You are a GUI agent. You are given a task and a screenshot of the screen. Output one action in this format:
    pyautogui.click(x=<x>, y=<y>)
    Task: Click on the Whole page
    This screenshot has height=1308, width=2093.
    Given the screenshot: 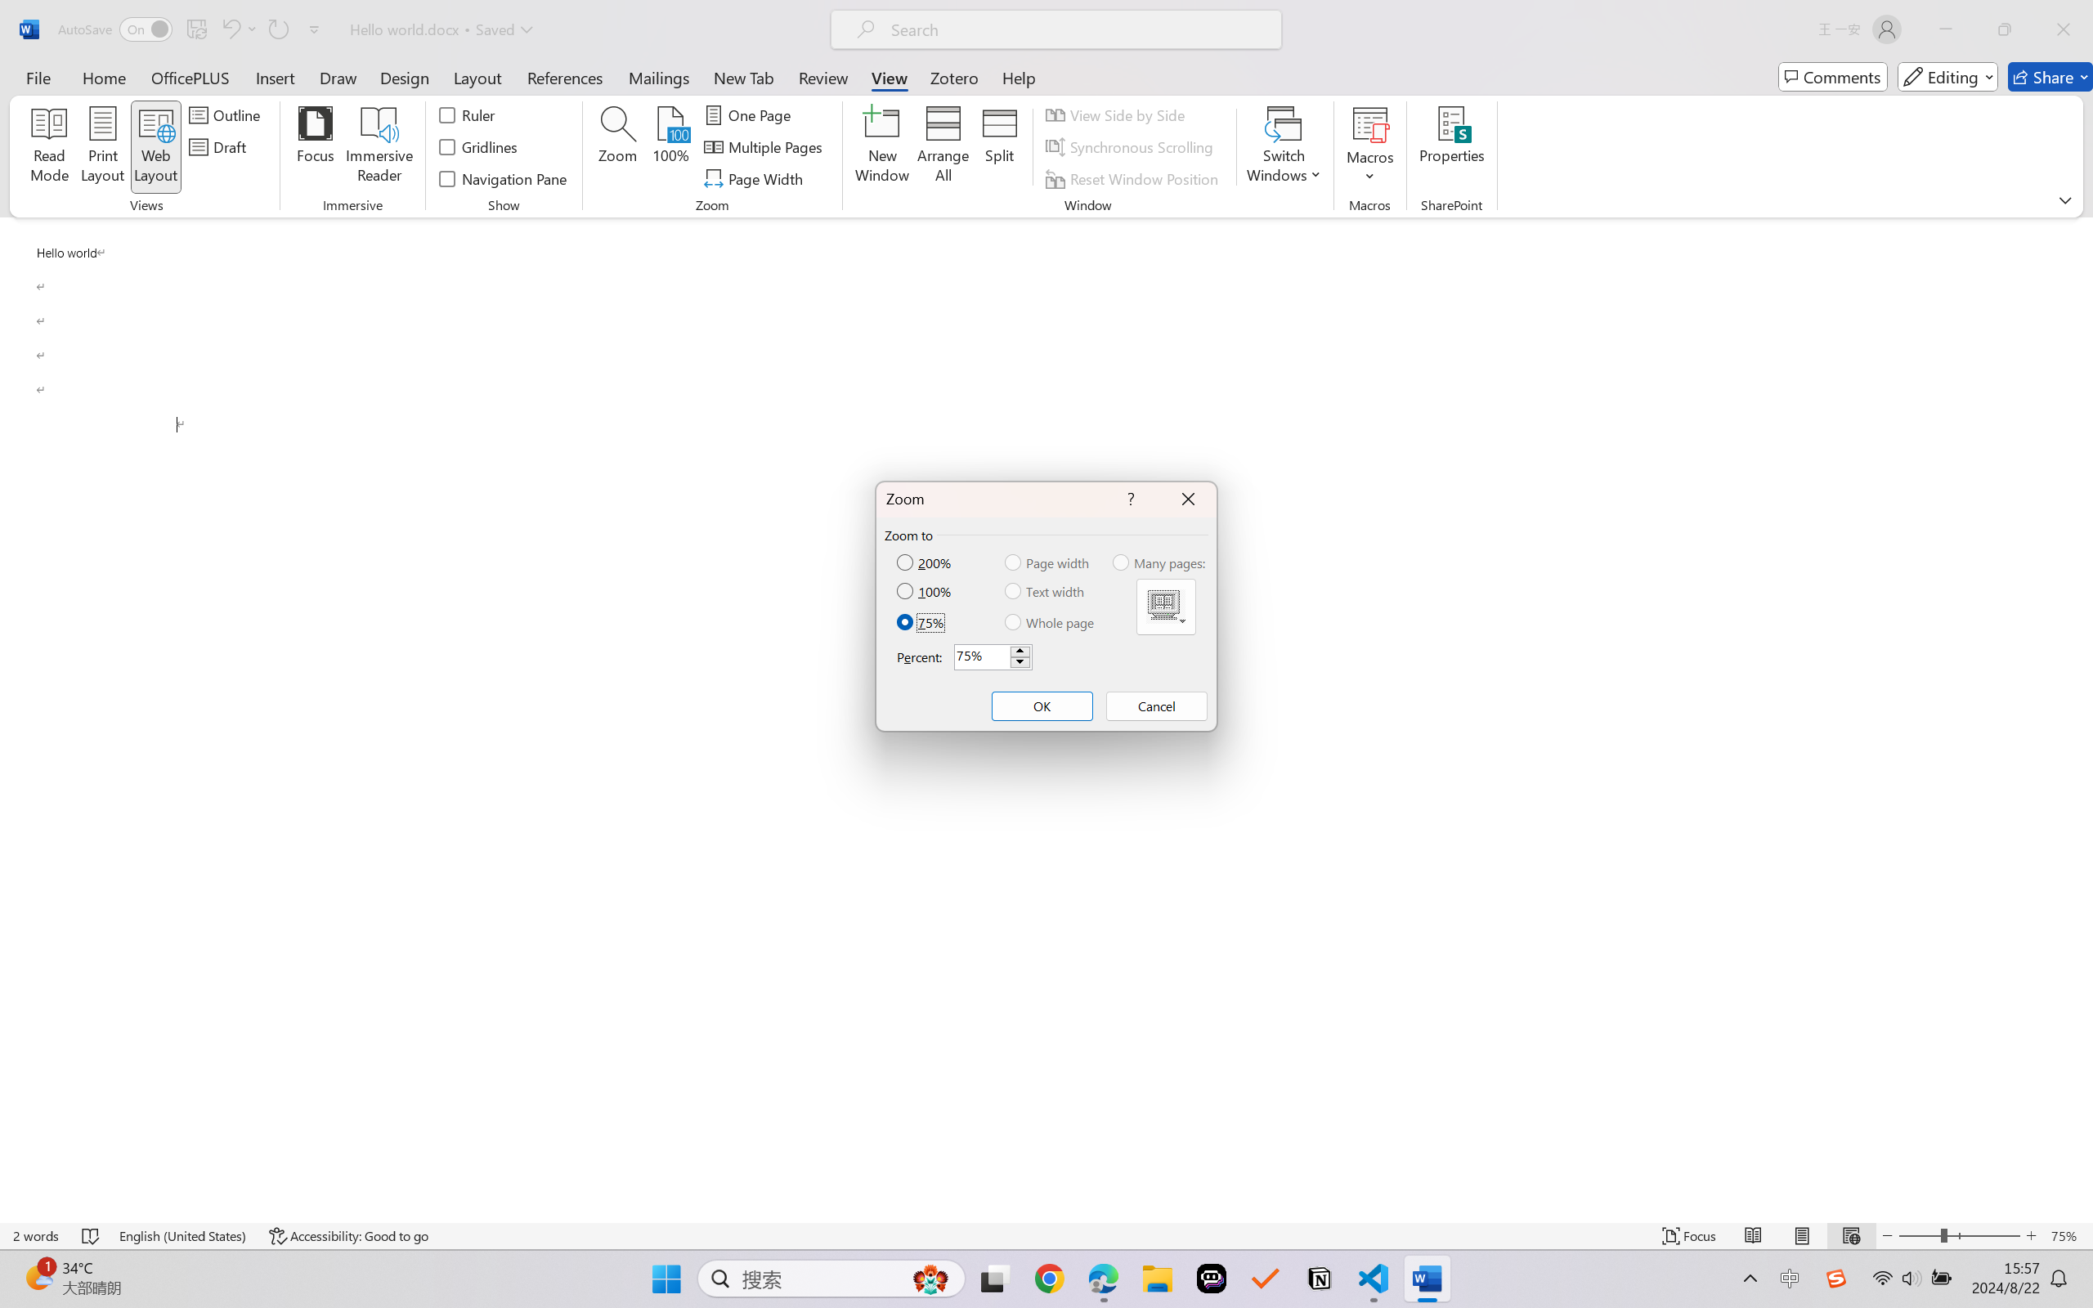 What is the action you would take?
    pyautogui.click(x=1050, y=622)
    